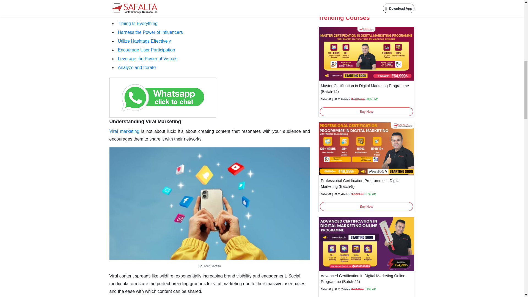 Image resolution: width=528 pixels, height=297 pixels. What do you see at coordinates (145, 122) in the screenshot?
I see `Understanding Viral Marketing` at bounding box center [145, 122].